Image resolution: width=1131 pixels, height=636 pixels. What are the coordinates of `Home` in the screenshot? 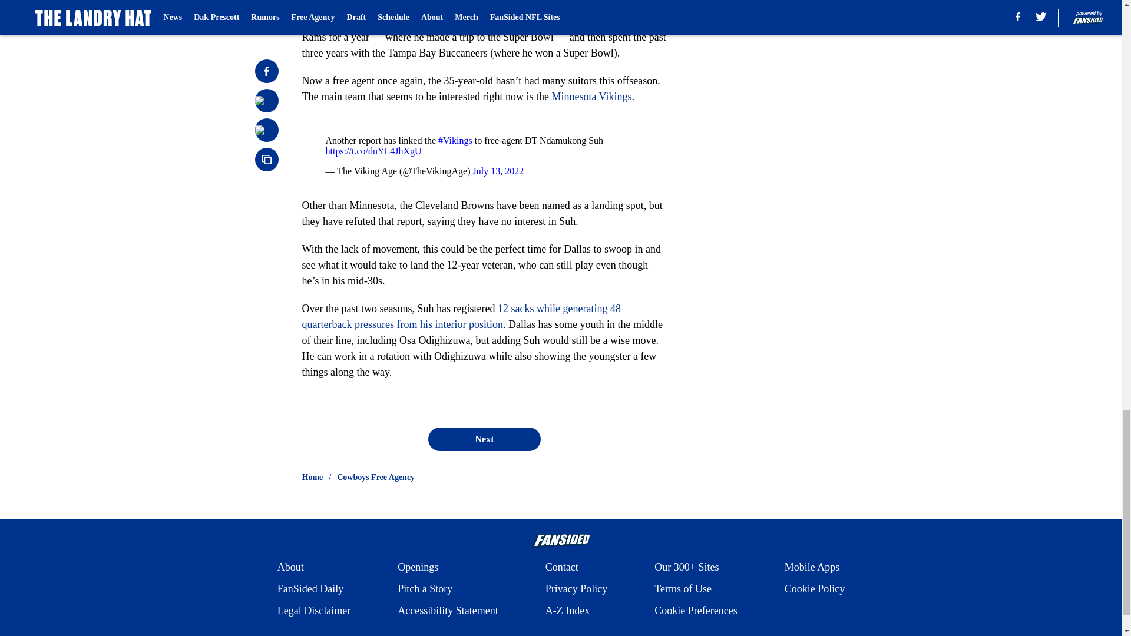 It's located at (312, 477).